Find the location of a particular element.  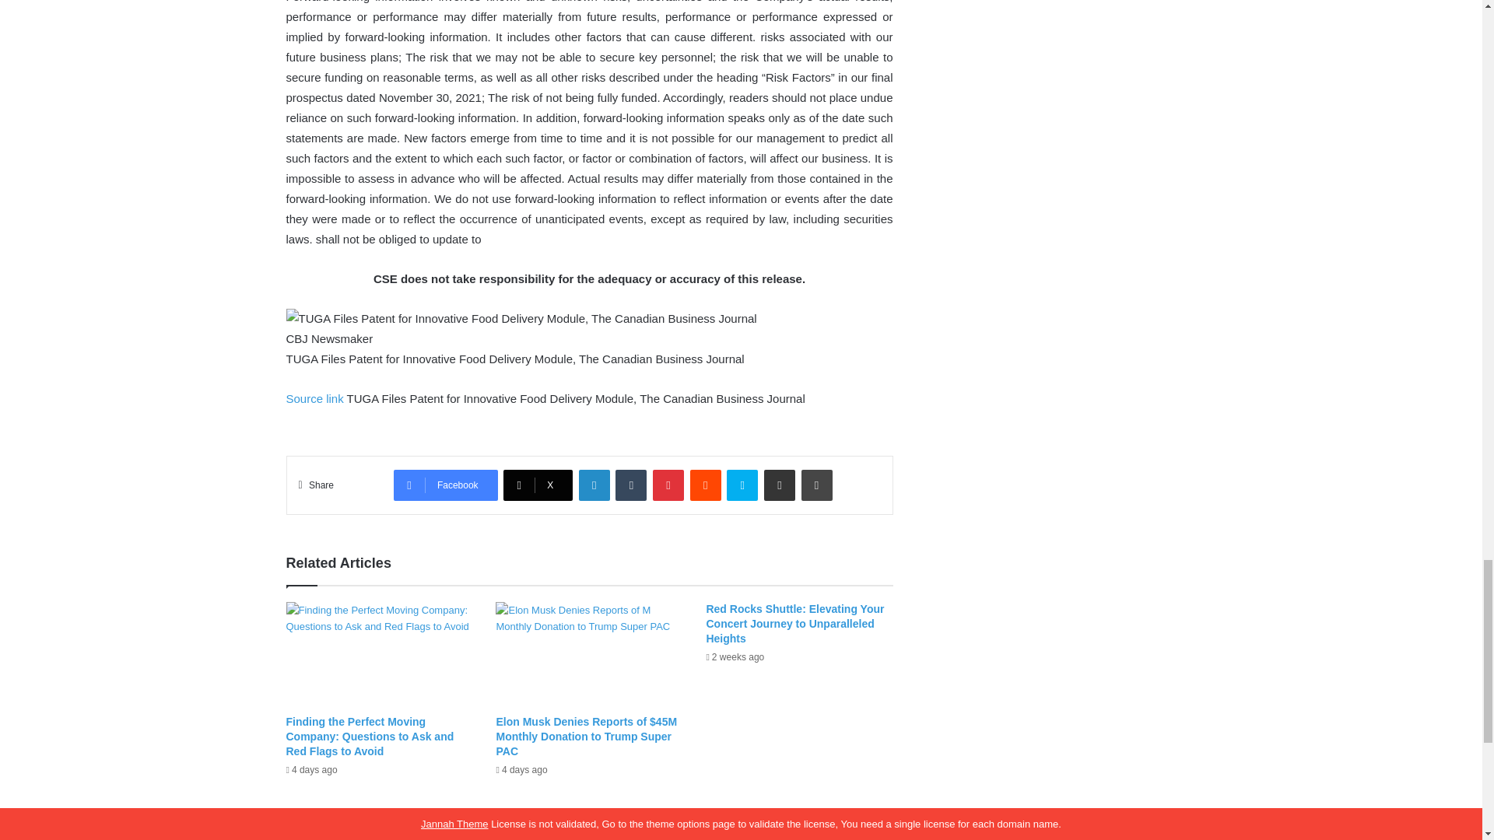

Tumblr is located at coordinates (631, 485).